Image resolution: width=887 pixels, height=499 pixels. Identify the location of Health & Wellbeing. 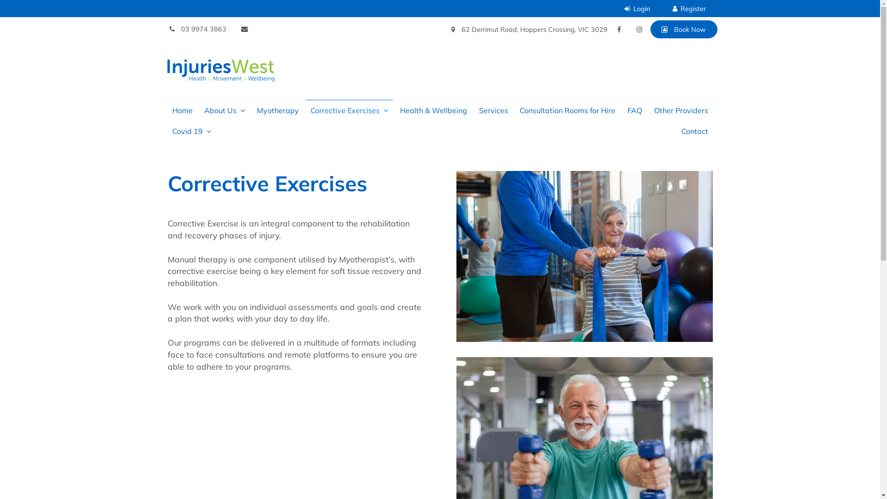
(433, 111).